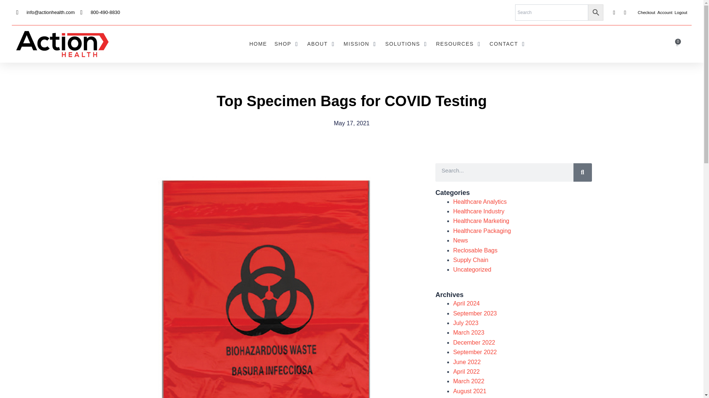  I want to click on HOME, so click(258, 44).